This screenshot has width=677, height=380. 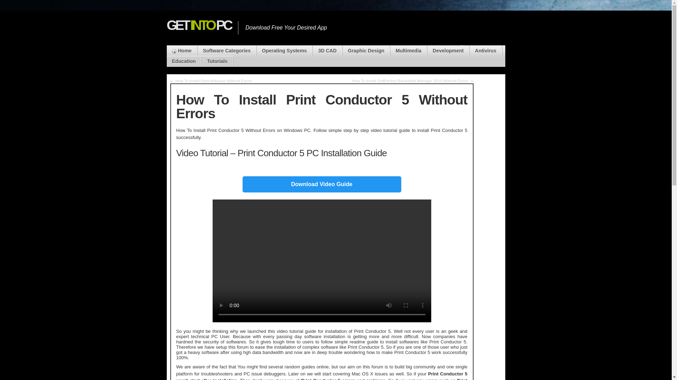 What do you see at coordinates (327, 51) in the screenshot?
I see `3D CAD` at bounding box center [327, 51].